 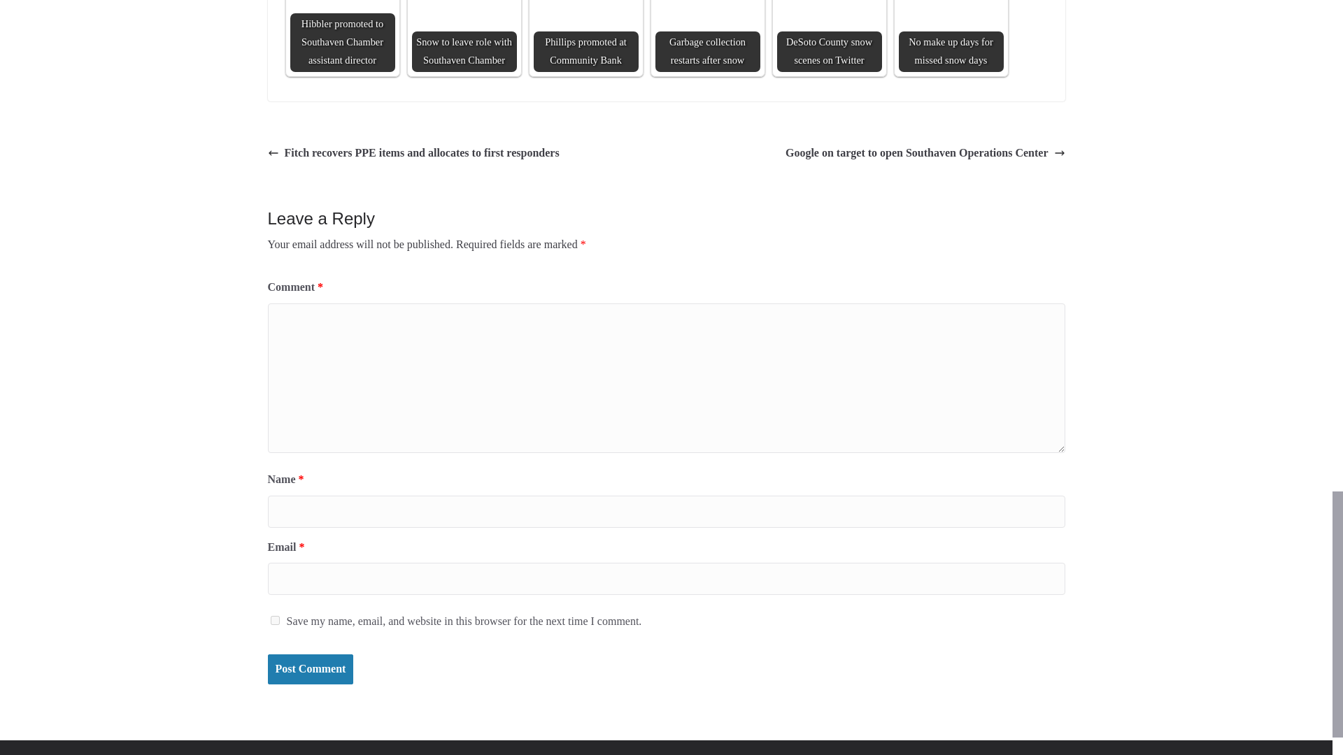 What do you see at coordinates (951, 36) in the screenshot?
I see `No make up days for missed snow days` at bounding box center [951, 36].